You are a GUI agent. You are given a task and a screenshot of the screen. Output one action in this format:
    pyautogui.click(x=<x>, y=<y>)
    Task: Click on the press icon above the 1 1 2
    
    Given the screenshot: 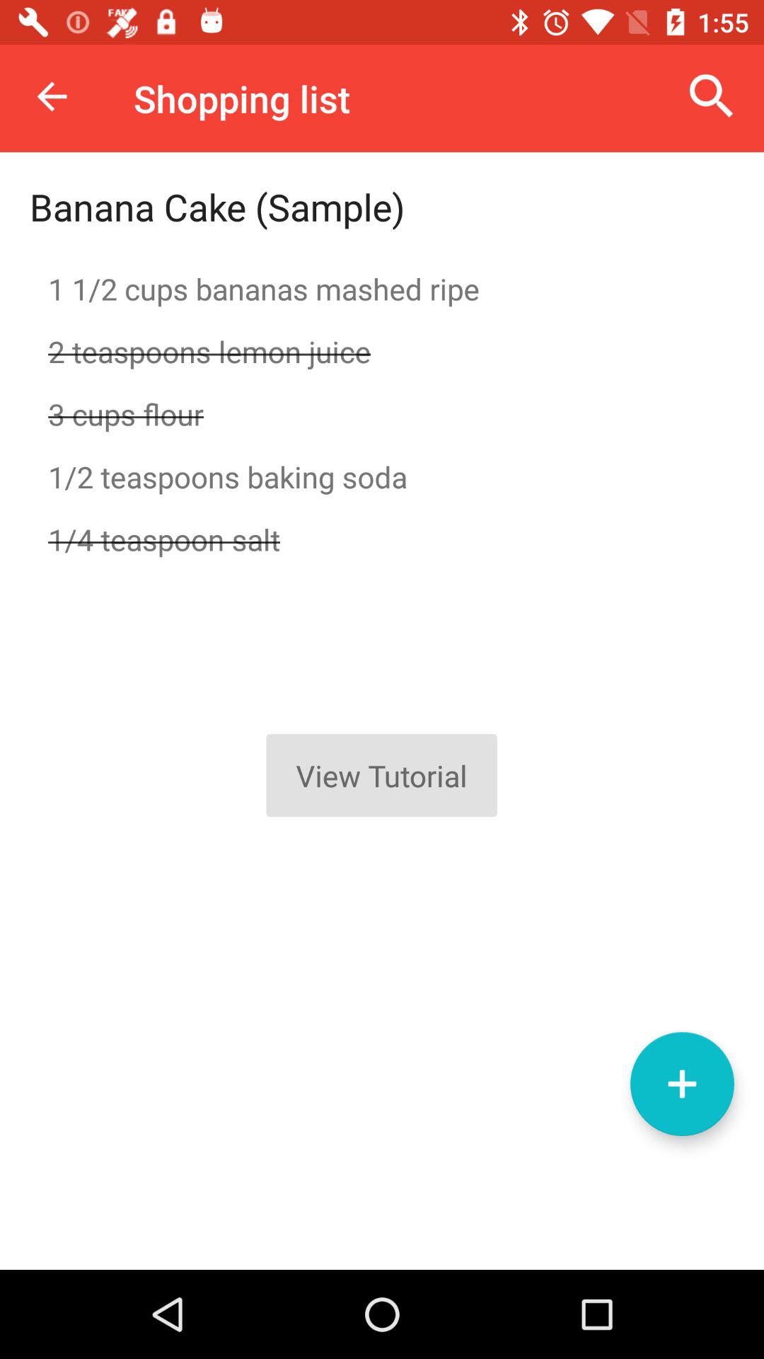 What is the action you would take?
    pyautogui.click(x=712, y=96)
    